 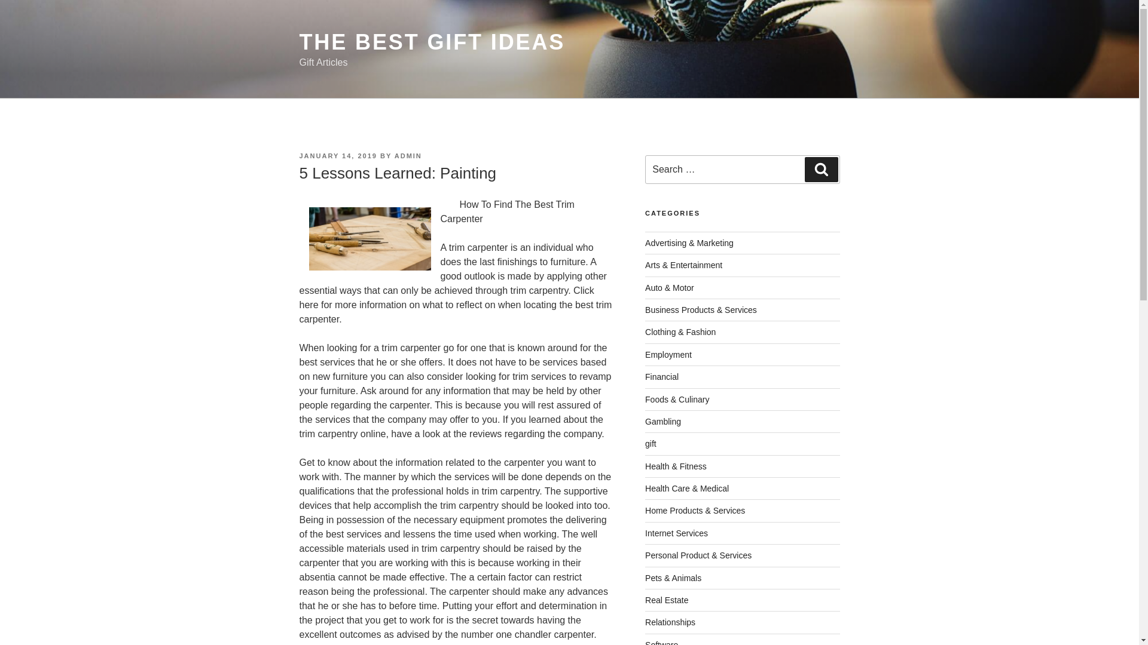 What do you see at coordinates (661, 643) in the screenshot?
I see `Software` at bounding box center [661, 643].